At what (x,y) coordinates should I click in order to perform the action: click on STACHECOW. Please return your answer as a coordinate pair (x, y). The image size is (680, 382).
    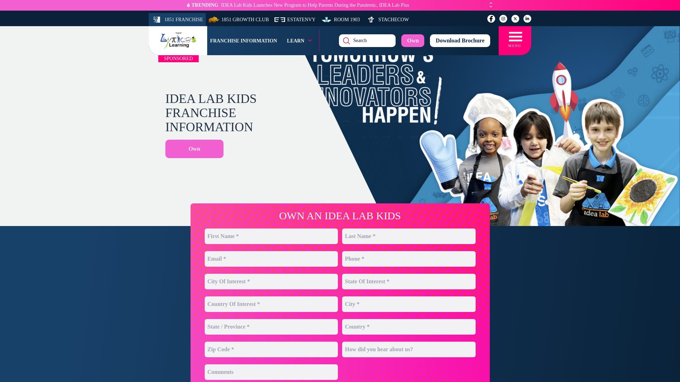
    Looking at the image, I should click on (387, 19).